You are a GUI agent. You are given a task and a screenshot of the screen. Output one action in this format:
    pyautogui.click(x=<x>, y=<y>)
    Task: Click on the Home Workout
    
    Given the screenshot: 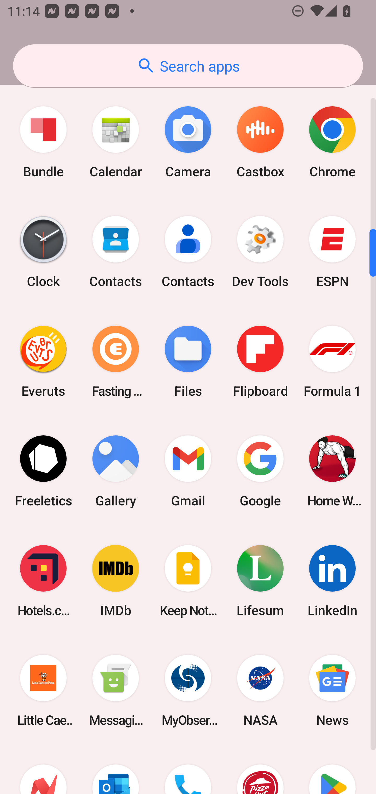 What is the action you would take?
    pyautogui.click(x=332, y=471)
    